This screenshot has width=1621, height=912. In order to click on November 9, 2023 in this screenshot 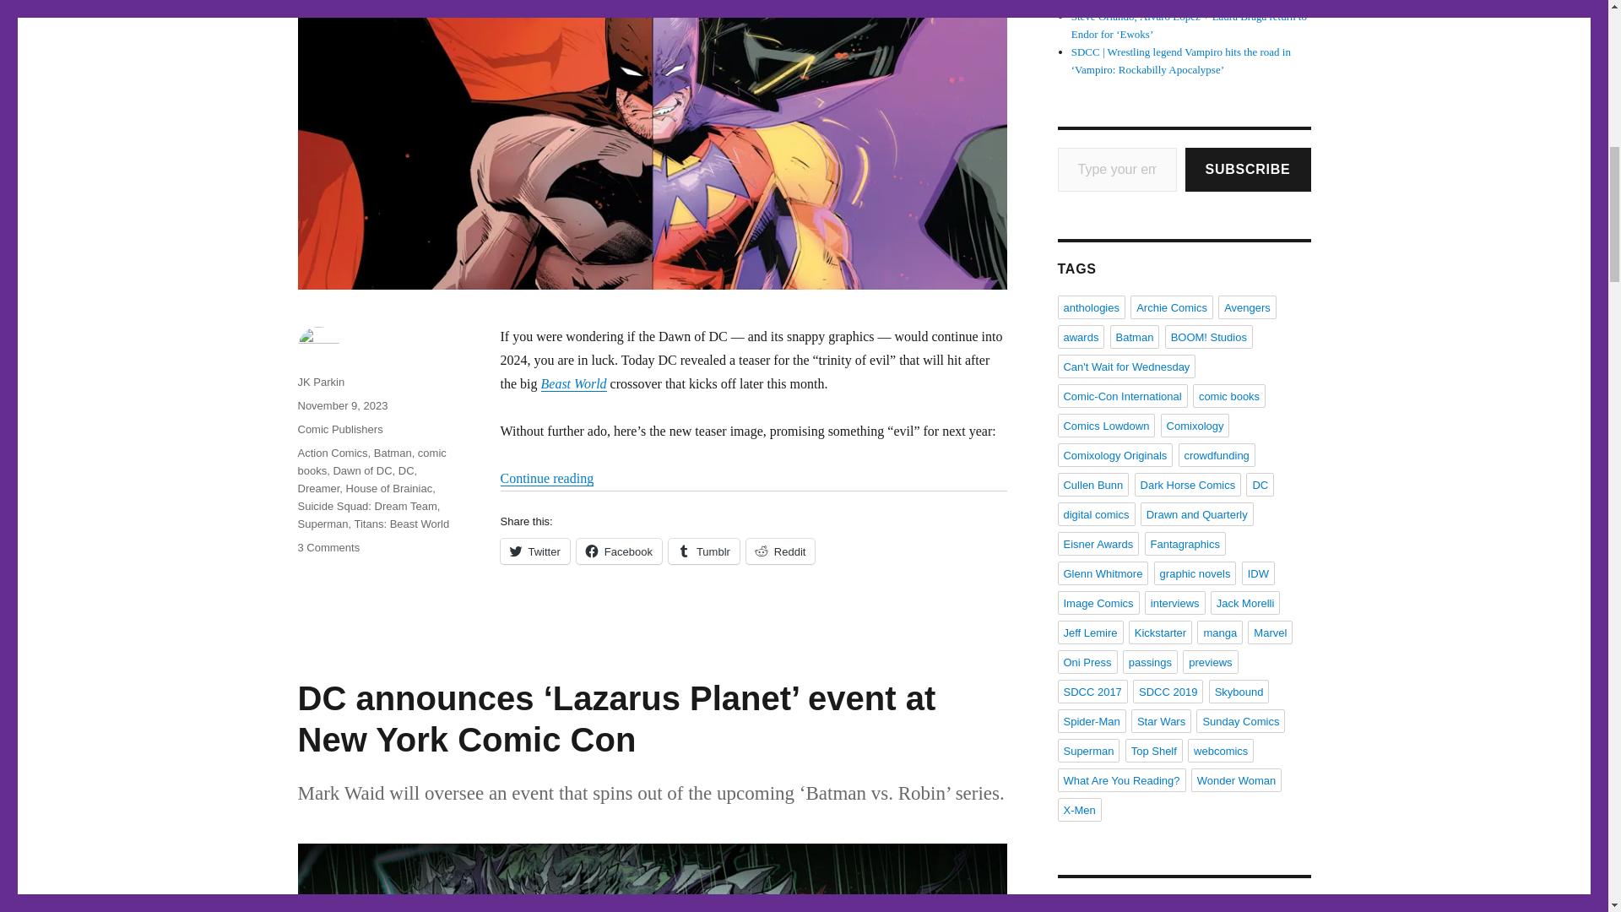, I will do `click(341, 405)`.